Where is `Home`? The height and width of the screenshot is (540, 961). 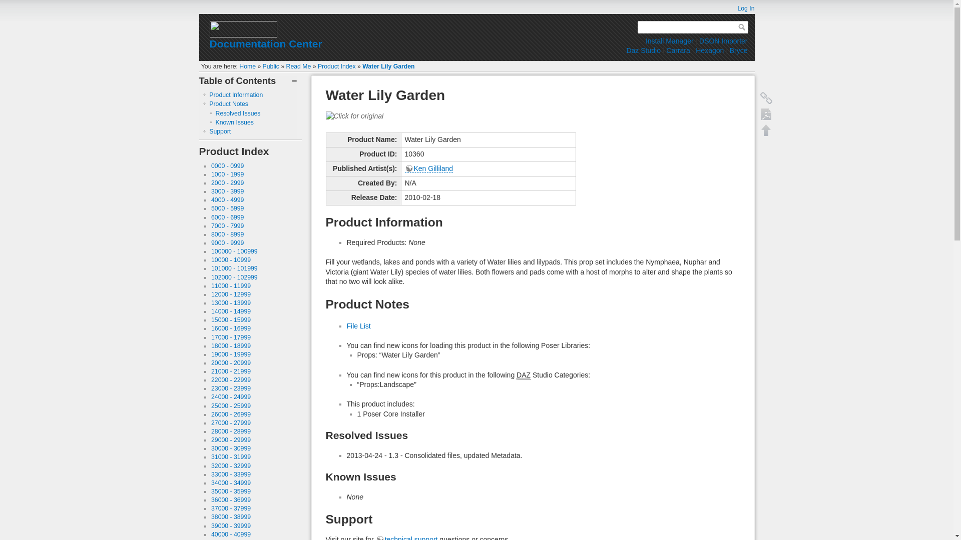
Home is located at coordinates (247, 66).